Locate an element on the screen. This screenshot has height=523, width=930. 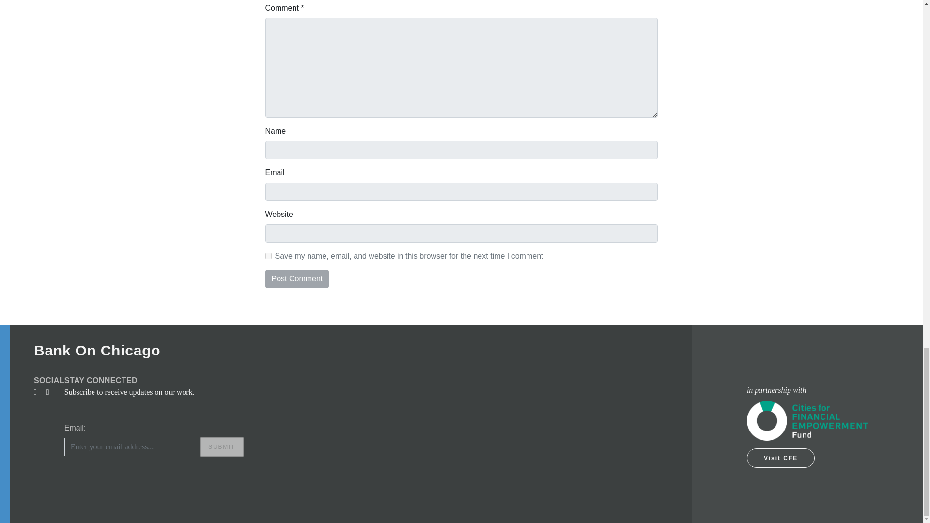
Visit CFE is located at coordinates (780, 458).